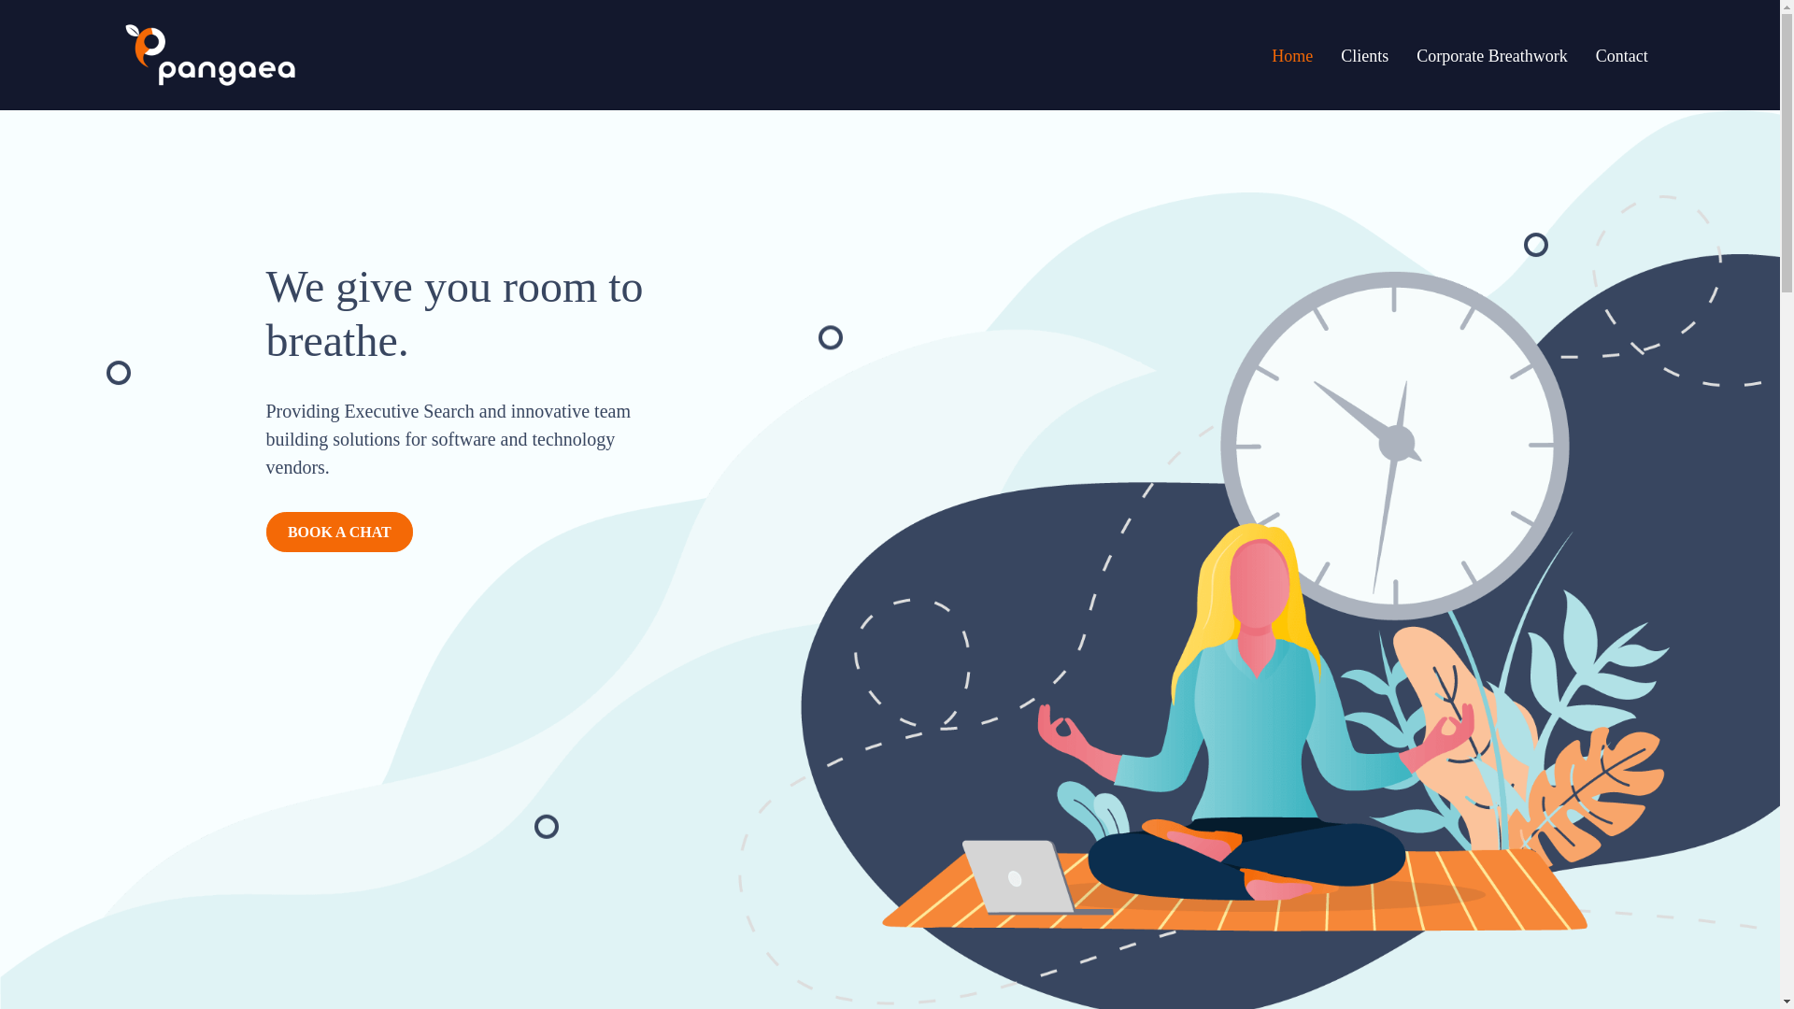 The width and height of the screenshot is (1794, 1009). What do you see at coordinates (1364, 56) in the screenshot?
I see `Clients` at bounding box center [1364, 56].